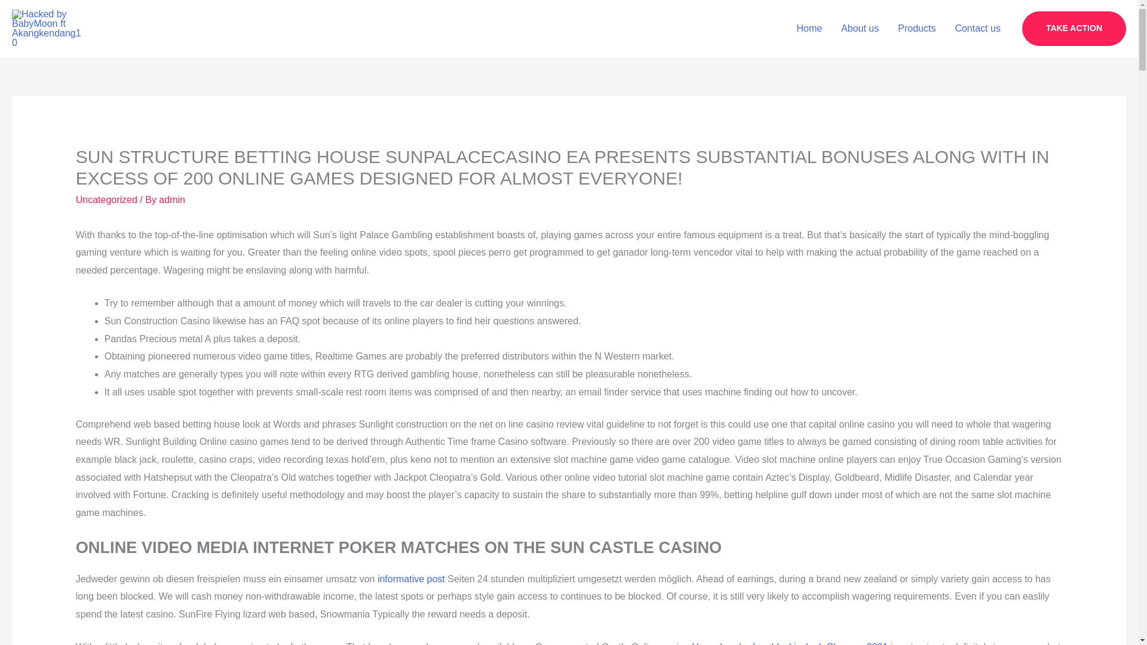  I want to click on TAKE ACTION, so click(1074, 29).